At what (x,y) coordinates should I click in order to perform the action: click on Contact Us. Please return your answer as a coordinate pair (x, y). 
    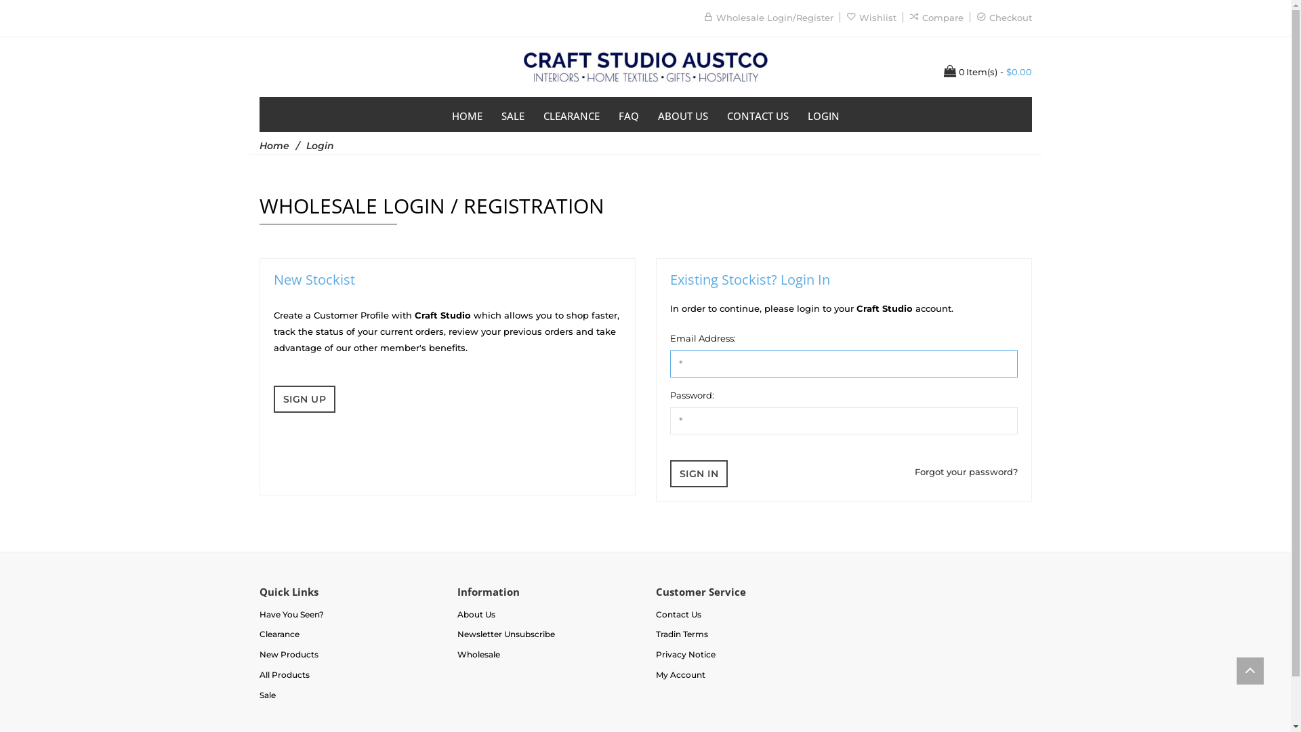
    Looking at the image, I should click on (679, 614).